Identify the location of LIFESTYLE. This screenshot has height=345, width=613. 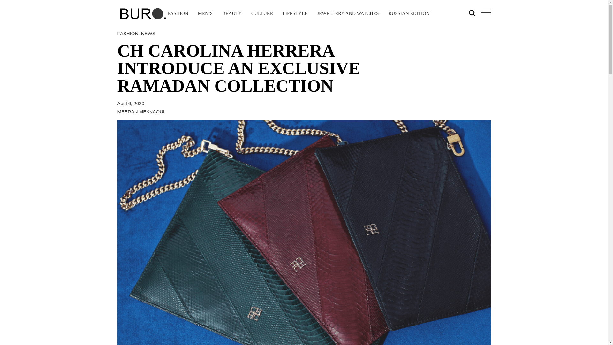
(295, 14).